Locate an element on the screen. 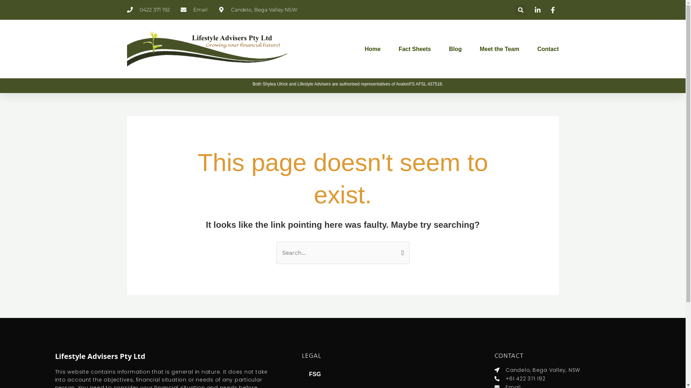  0422 371 192 is located at coordinates (148, 10).